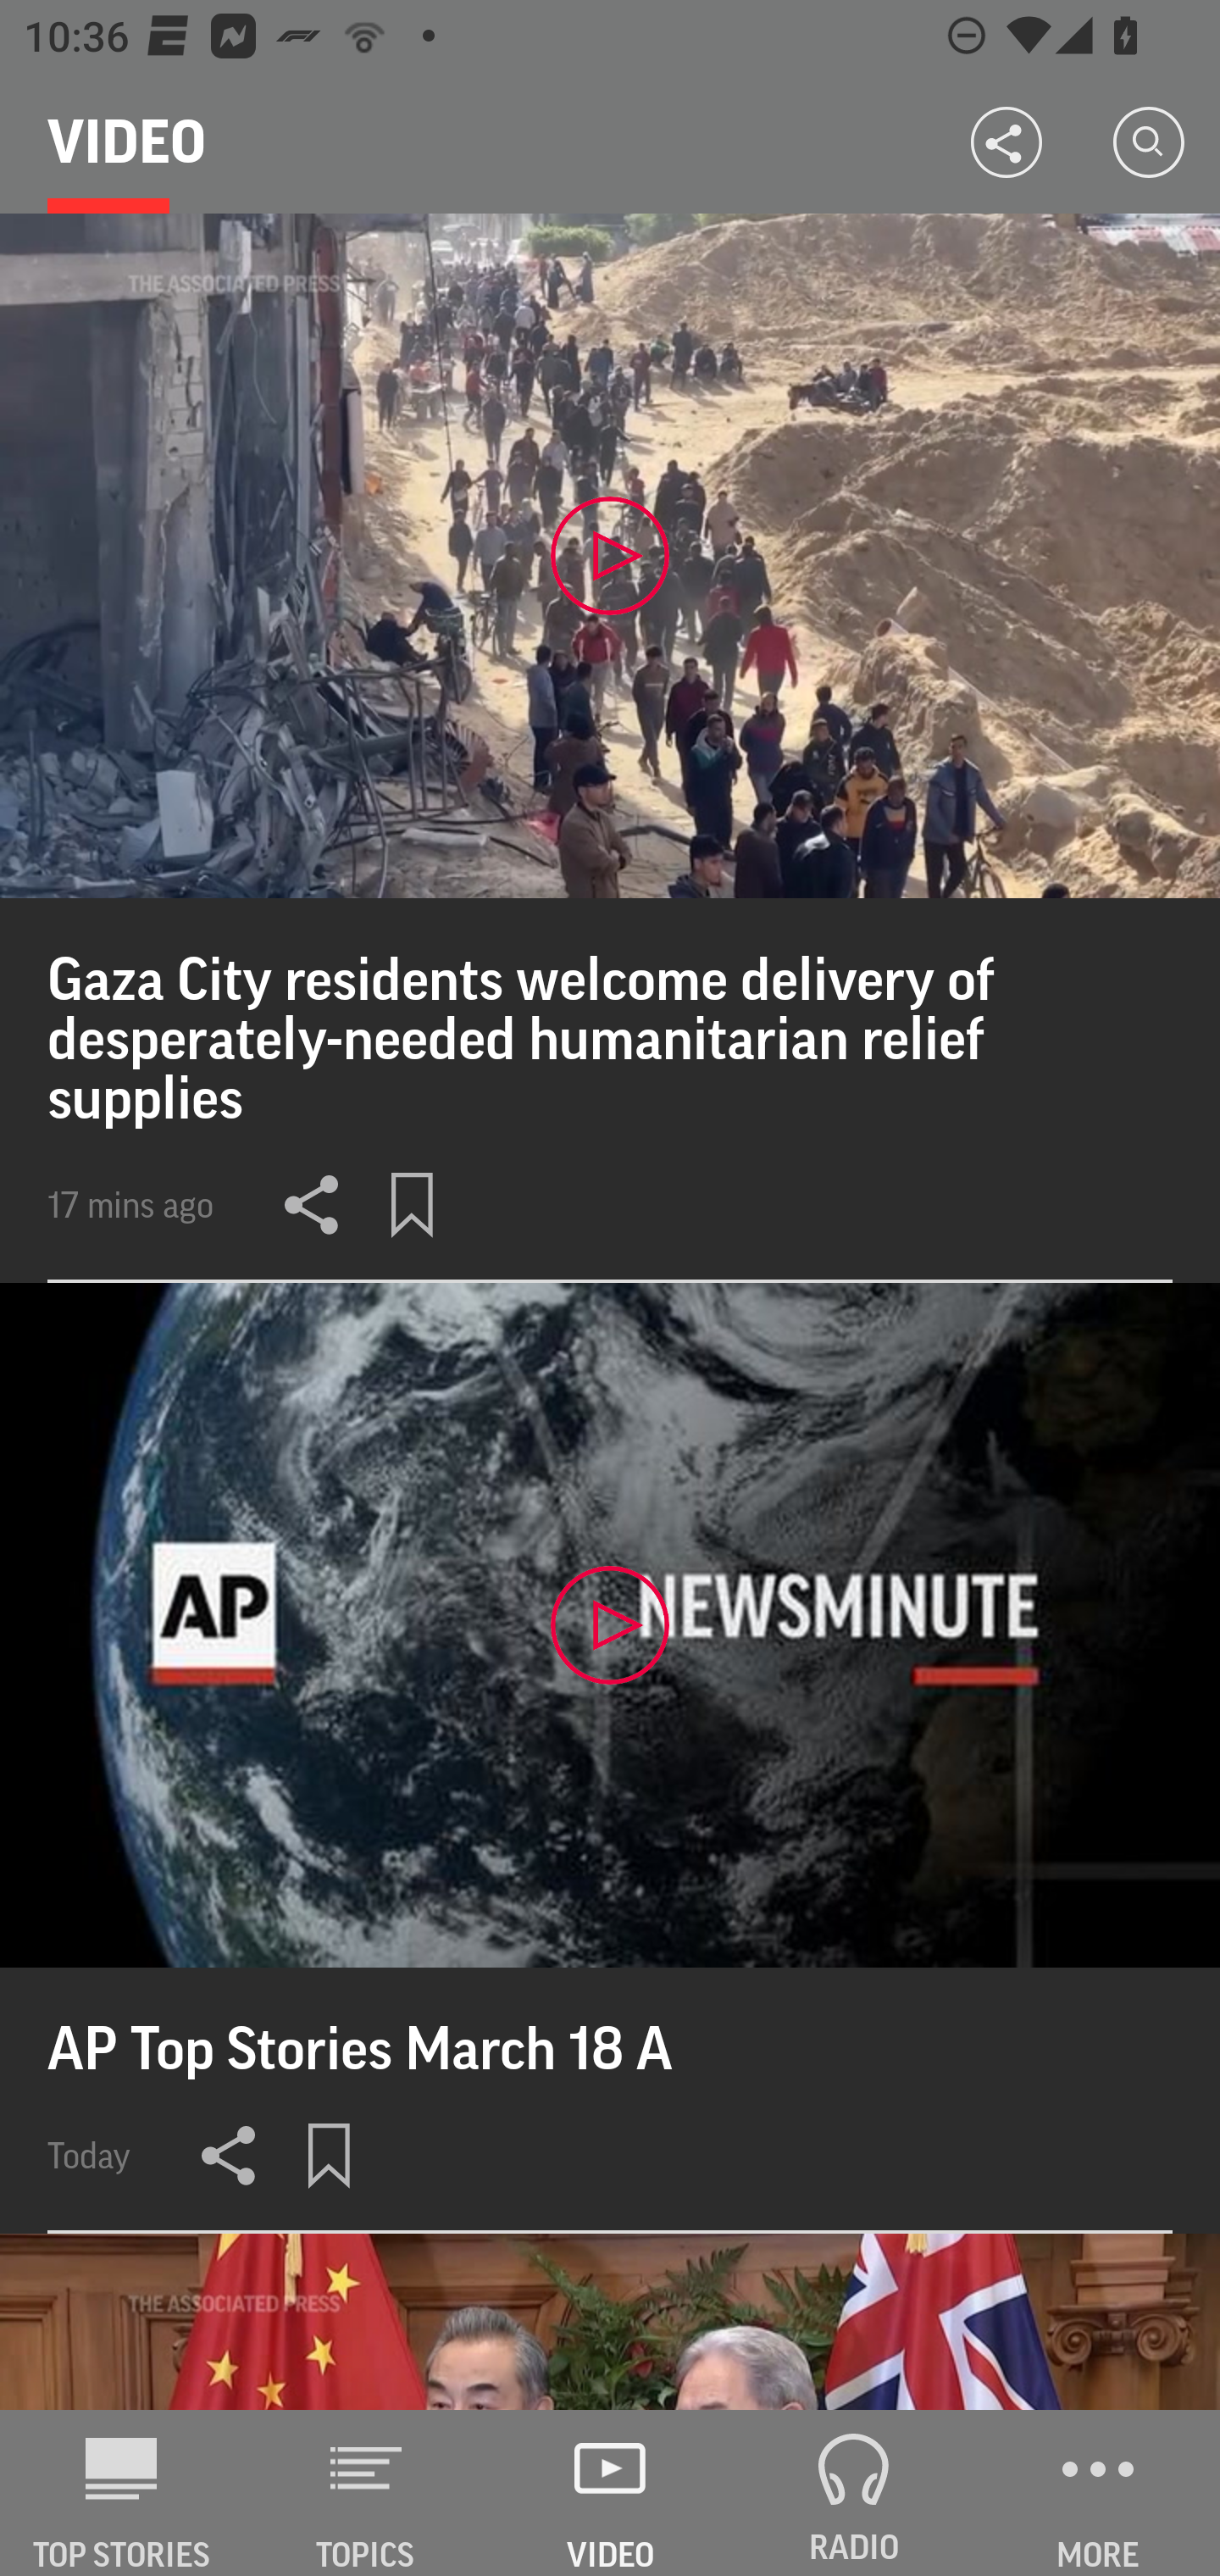  Describe the element at coordinates (610, 1757) in the screenshot. I see `AP Top Stories March 18 A Today` at that location.